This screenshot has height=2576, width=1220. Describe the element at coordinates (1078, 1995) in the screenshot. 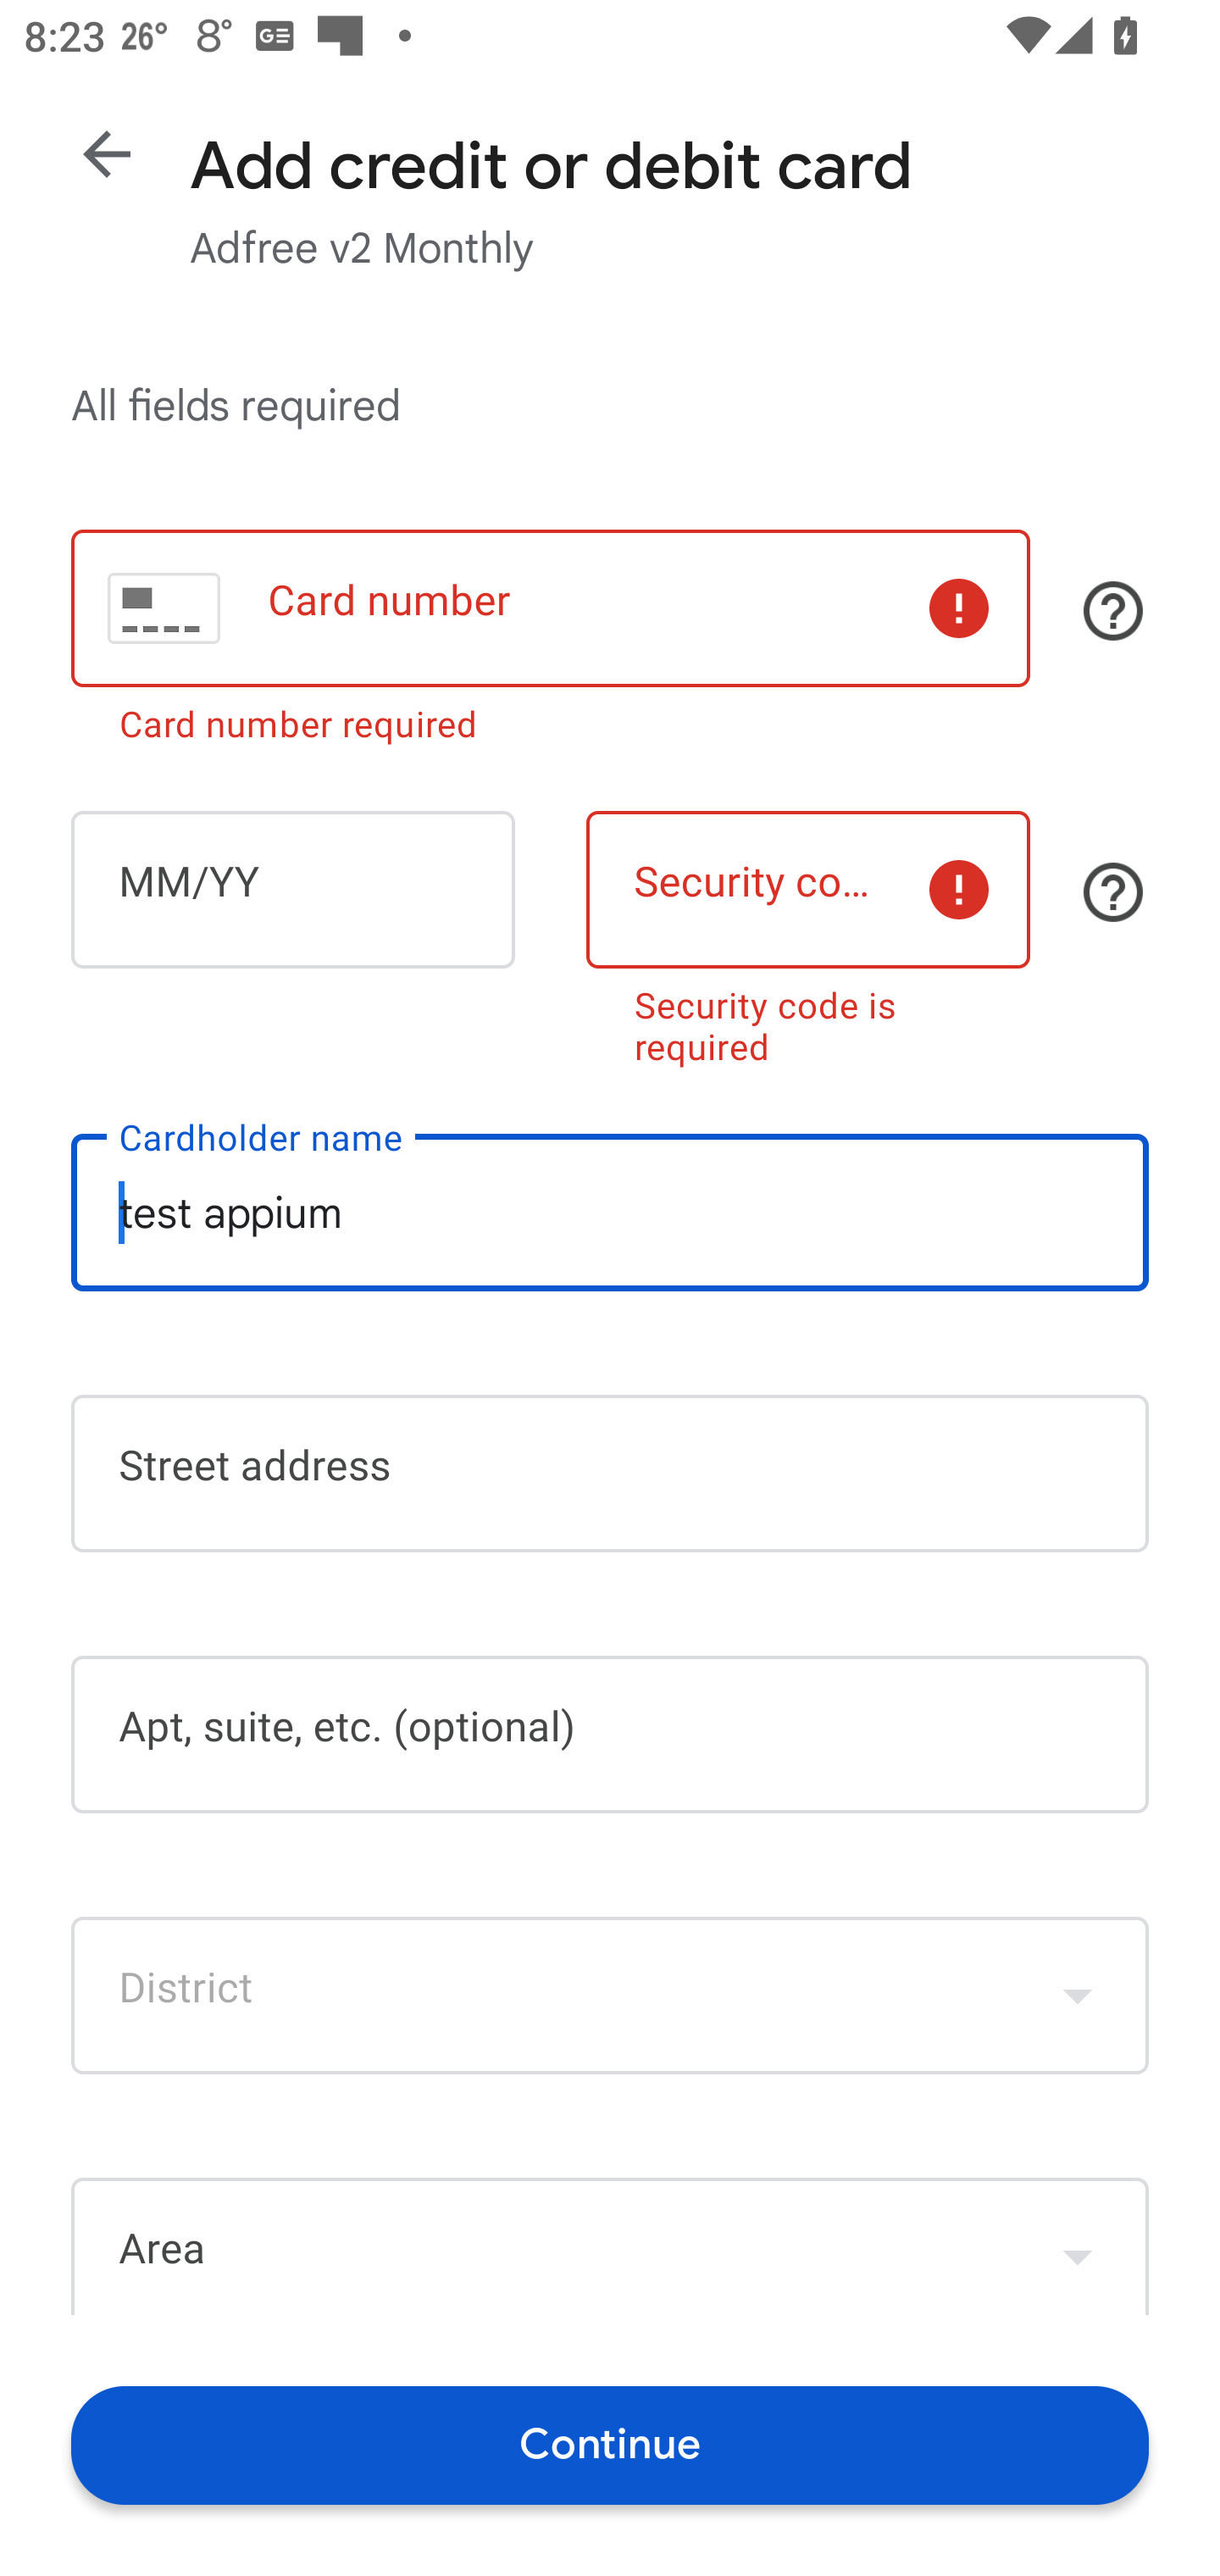

I see `Show dropdown menu` at that location.